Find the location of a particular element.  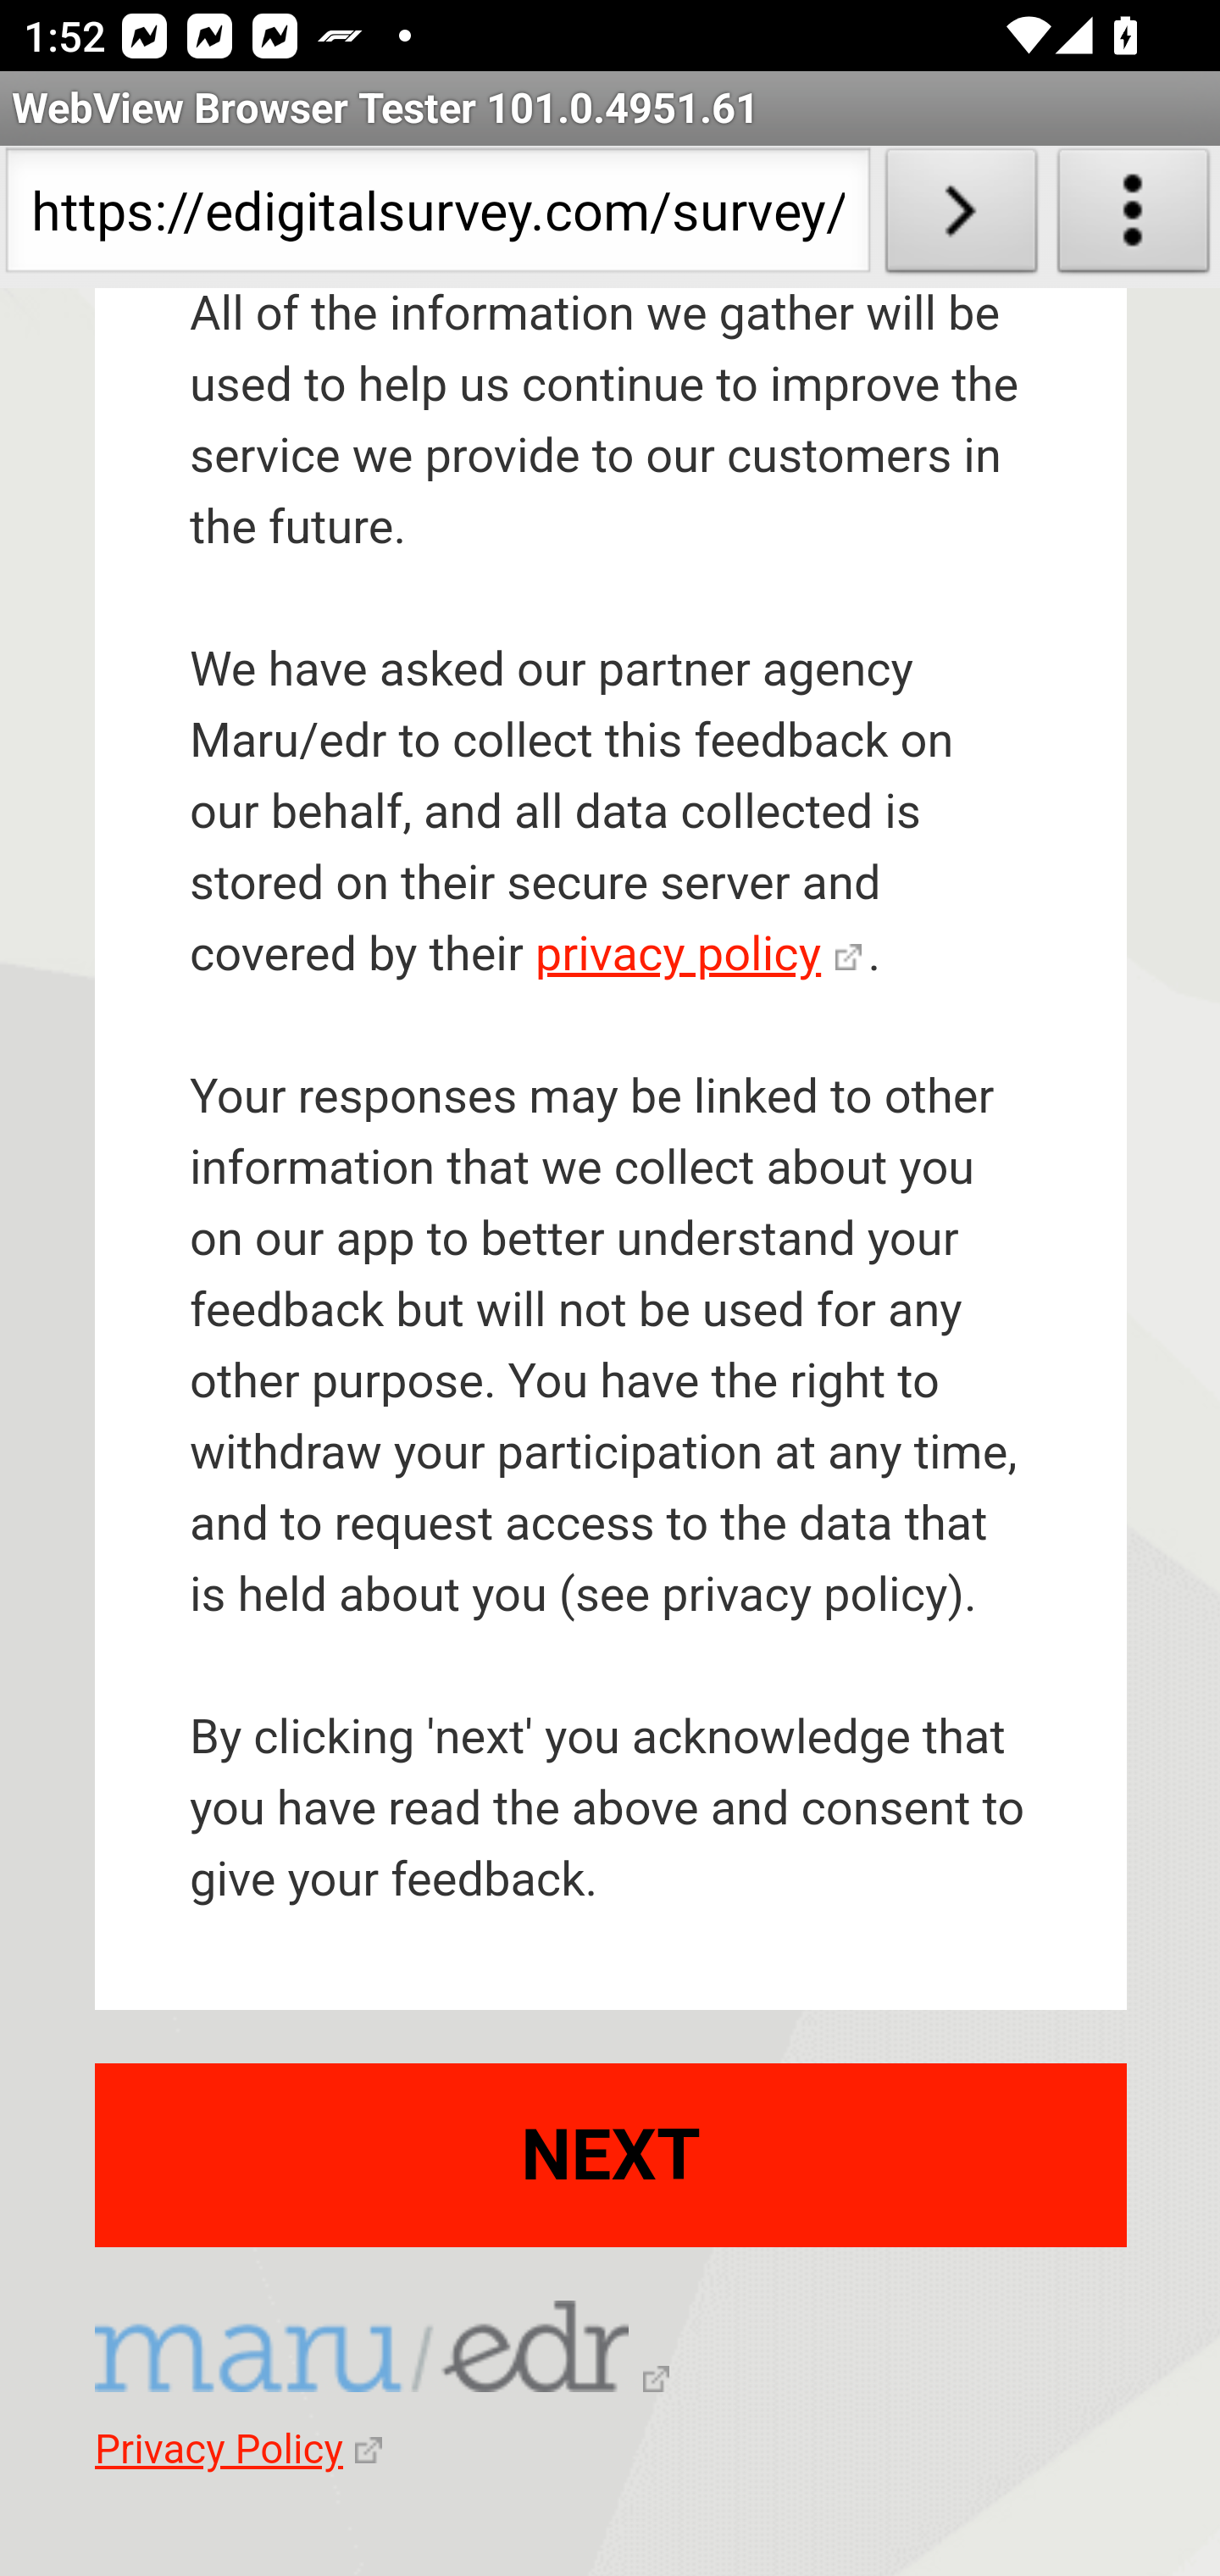

About WebView is located at coordinates (1134, 217).